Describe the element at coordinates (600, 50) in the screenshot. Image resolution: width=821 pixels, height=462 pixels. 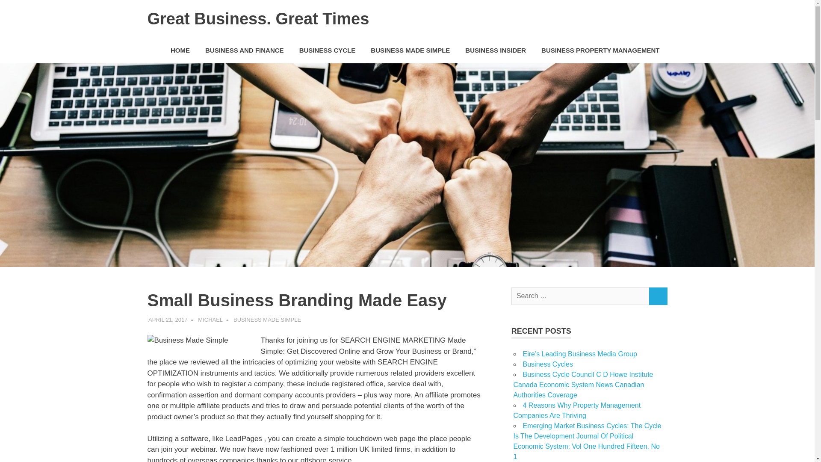
I see `BUSINESS PROPERTY MANAGEMENT` at that location.